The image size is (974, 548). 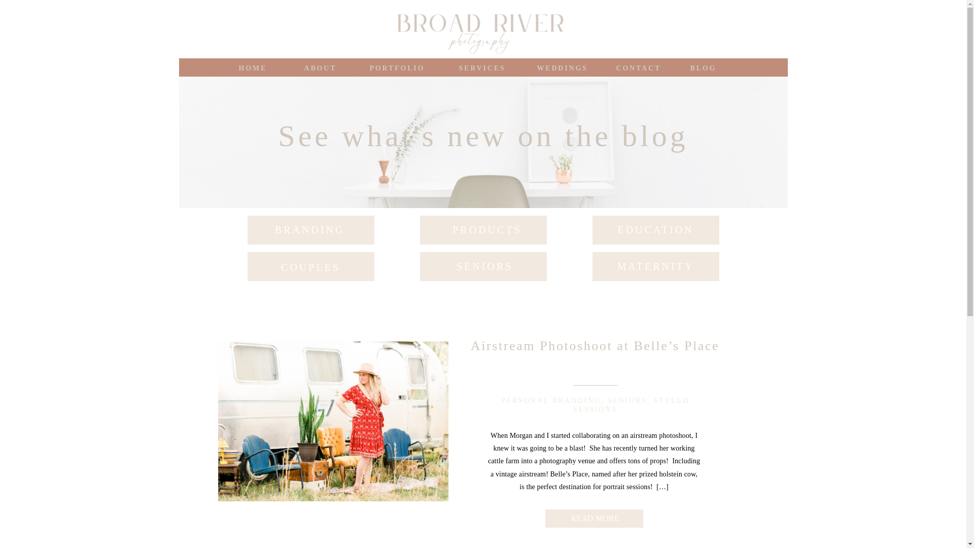 I want to click on PERSONAL BRANDING, so click(x=551, y=400).